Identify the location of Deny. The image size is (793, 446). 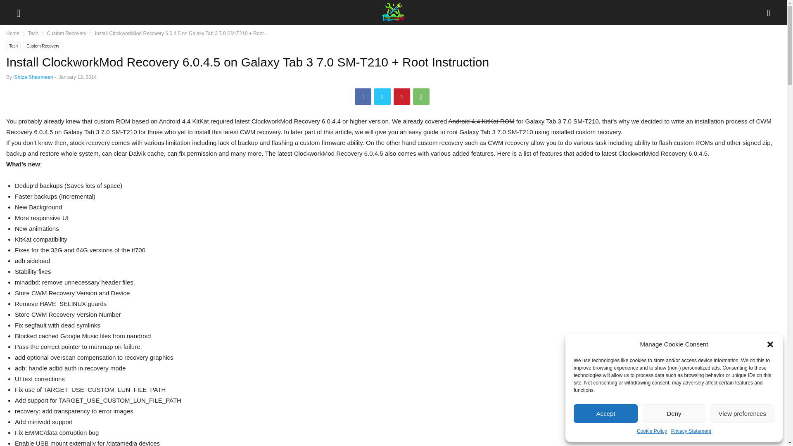
(673, 413).